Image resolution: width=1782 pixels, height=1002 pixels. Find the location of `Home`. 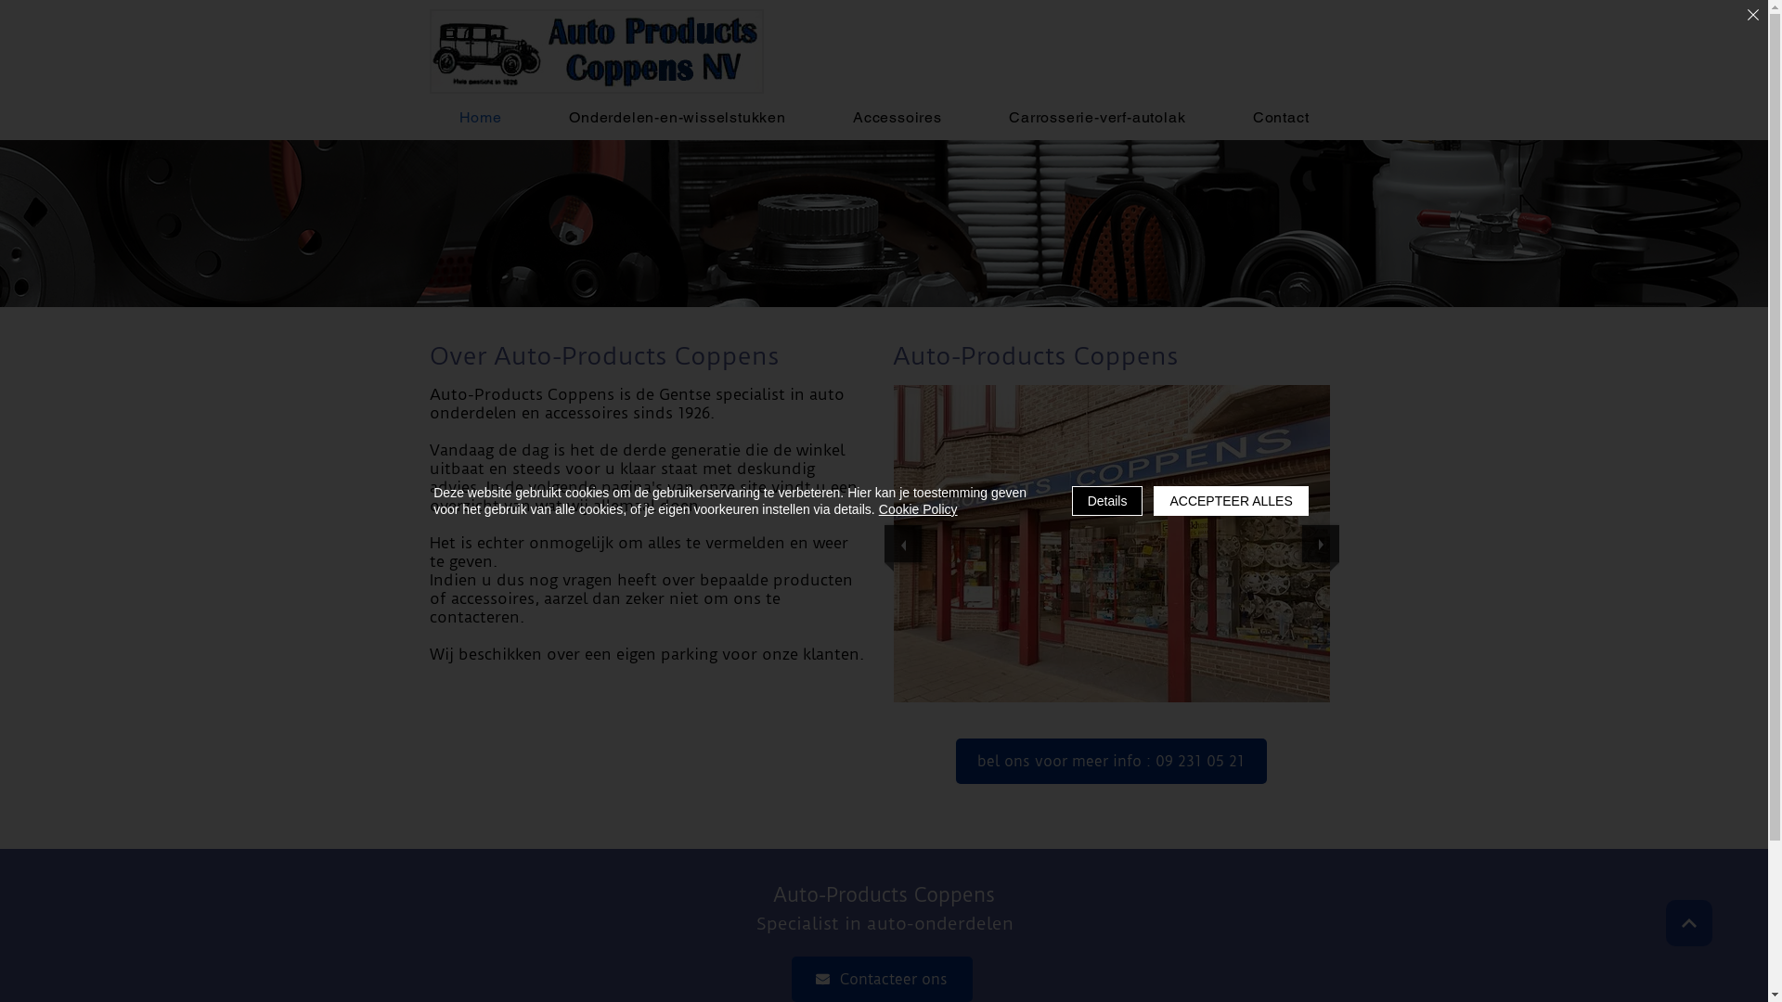

Home is located at coordinates (481, 117).